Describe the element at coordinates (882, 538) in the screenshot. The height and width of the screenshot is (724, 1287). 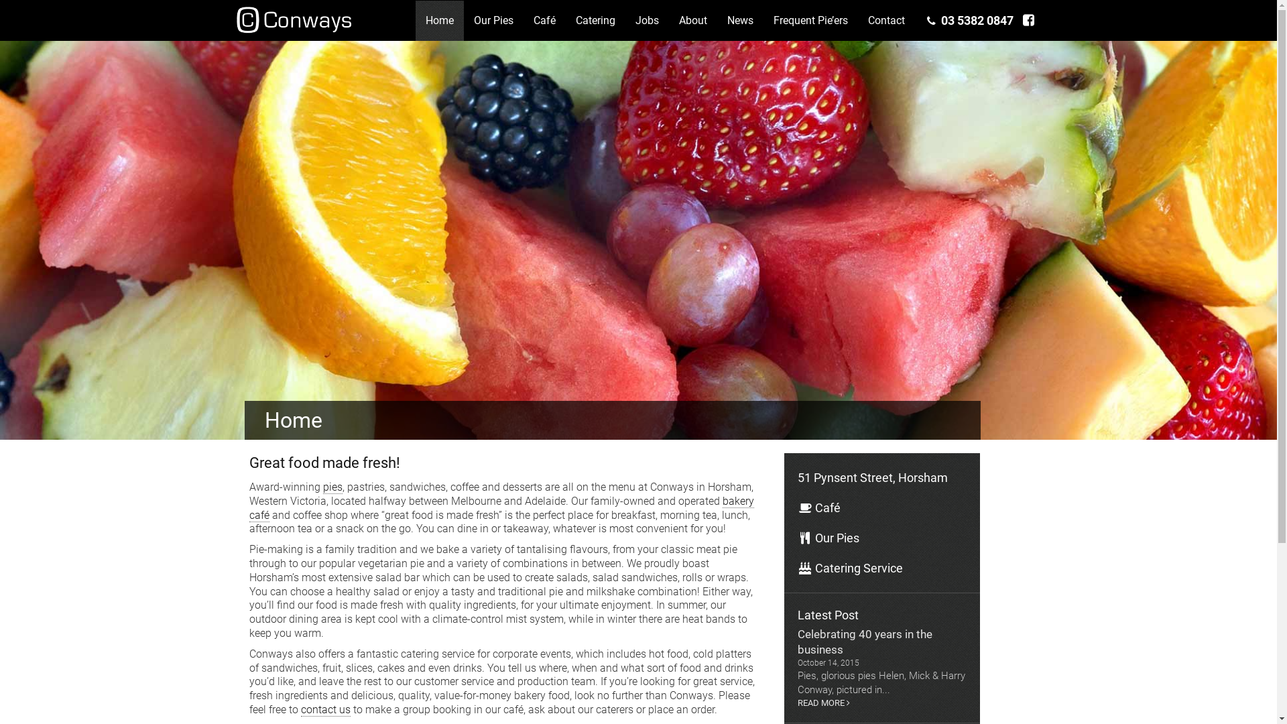
I see `Our Pies` at that location.